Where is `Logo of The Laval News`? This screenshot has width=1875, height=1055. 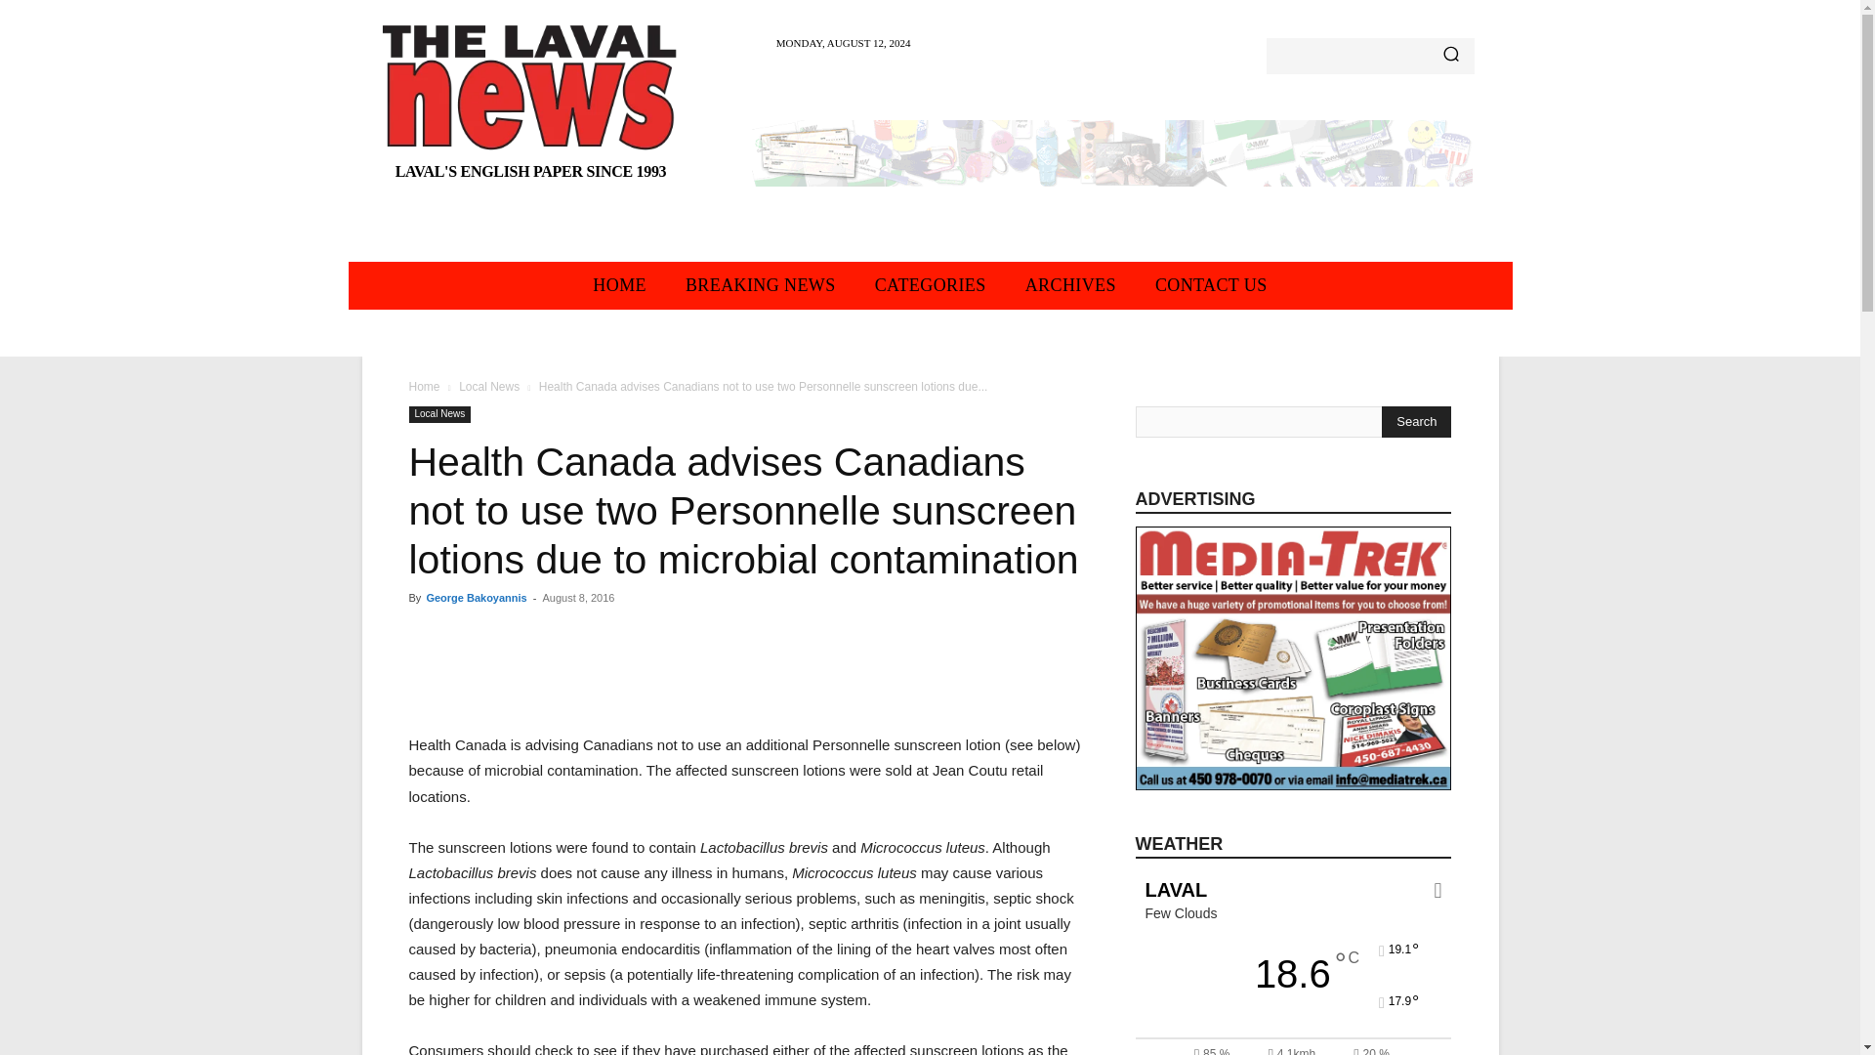
Logo of The Laval News is located at coordinates (531, 106).